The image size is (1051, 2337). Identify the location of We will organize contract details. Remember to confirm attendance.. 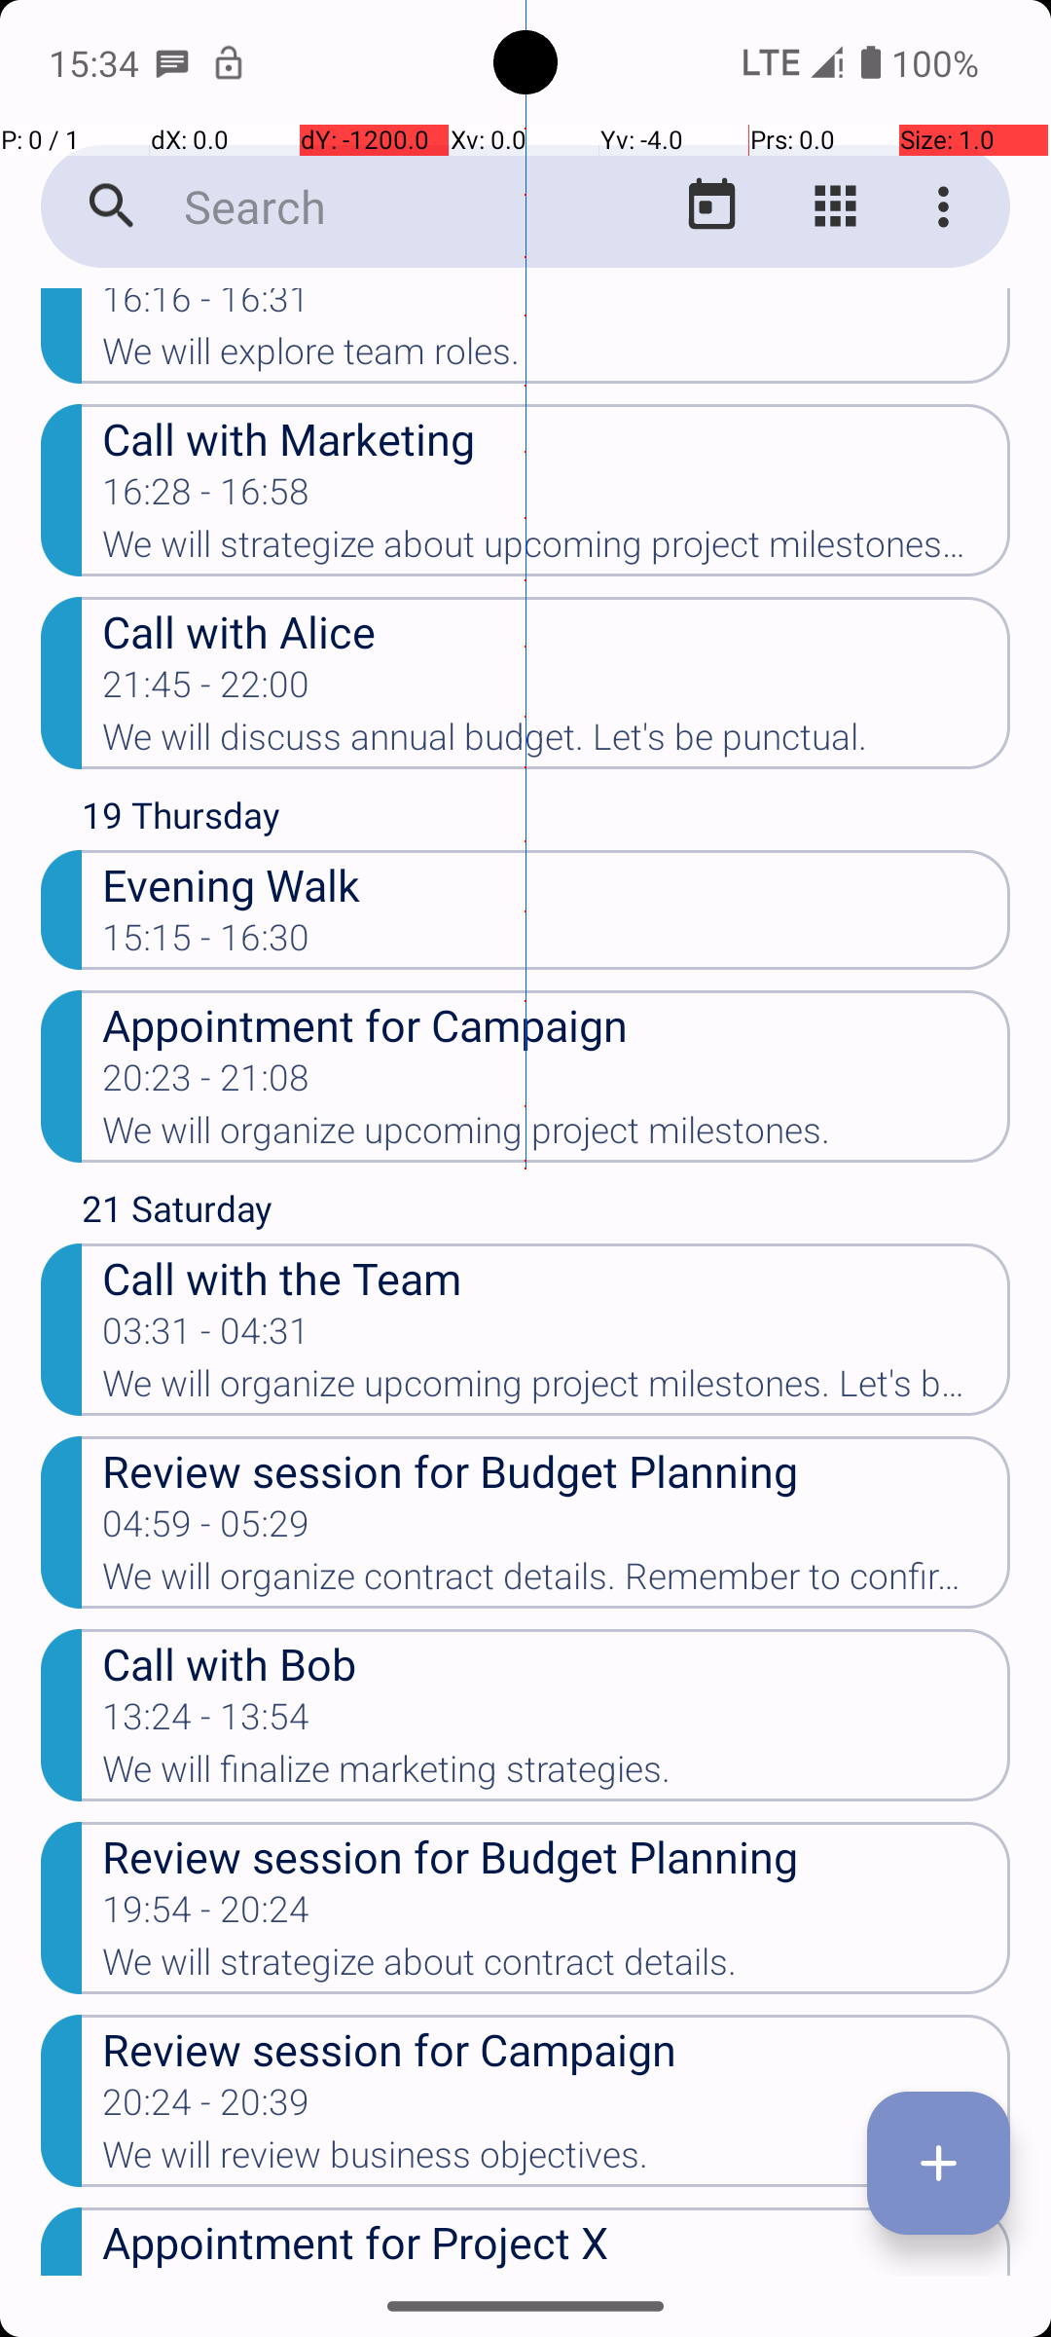
(557, 1582).